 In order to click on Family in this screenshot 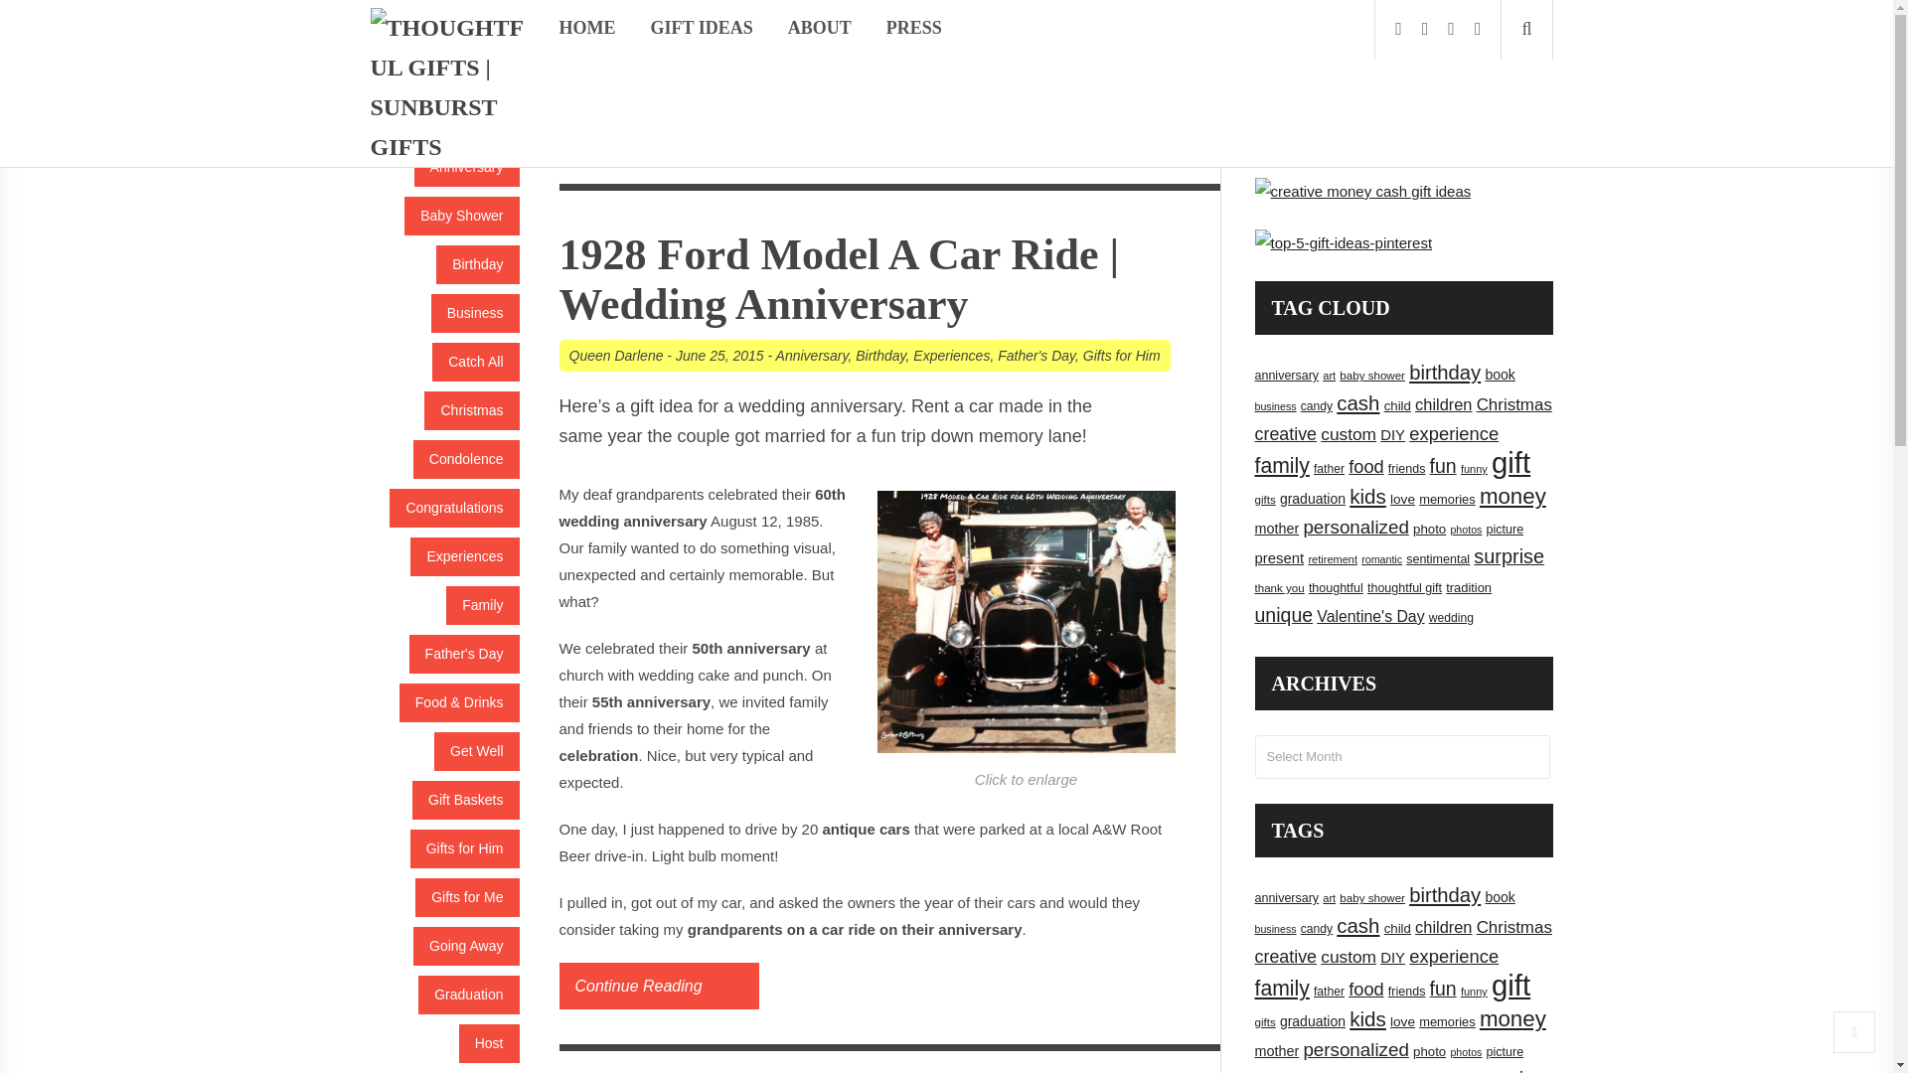, I will do `click(483, 604)`.